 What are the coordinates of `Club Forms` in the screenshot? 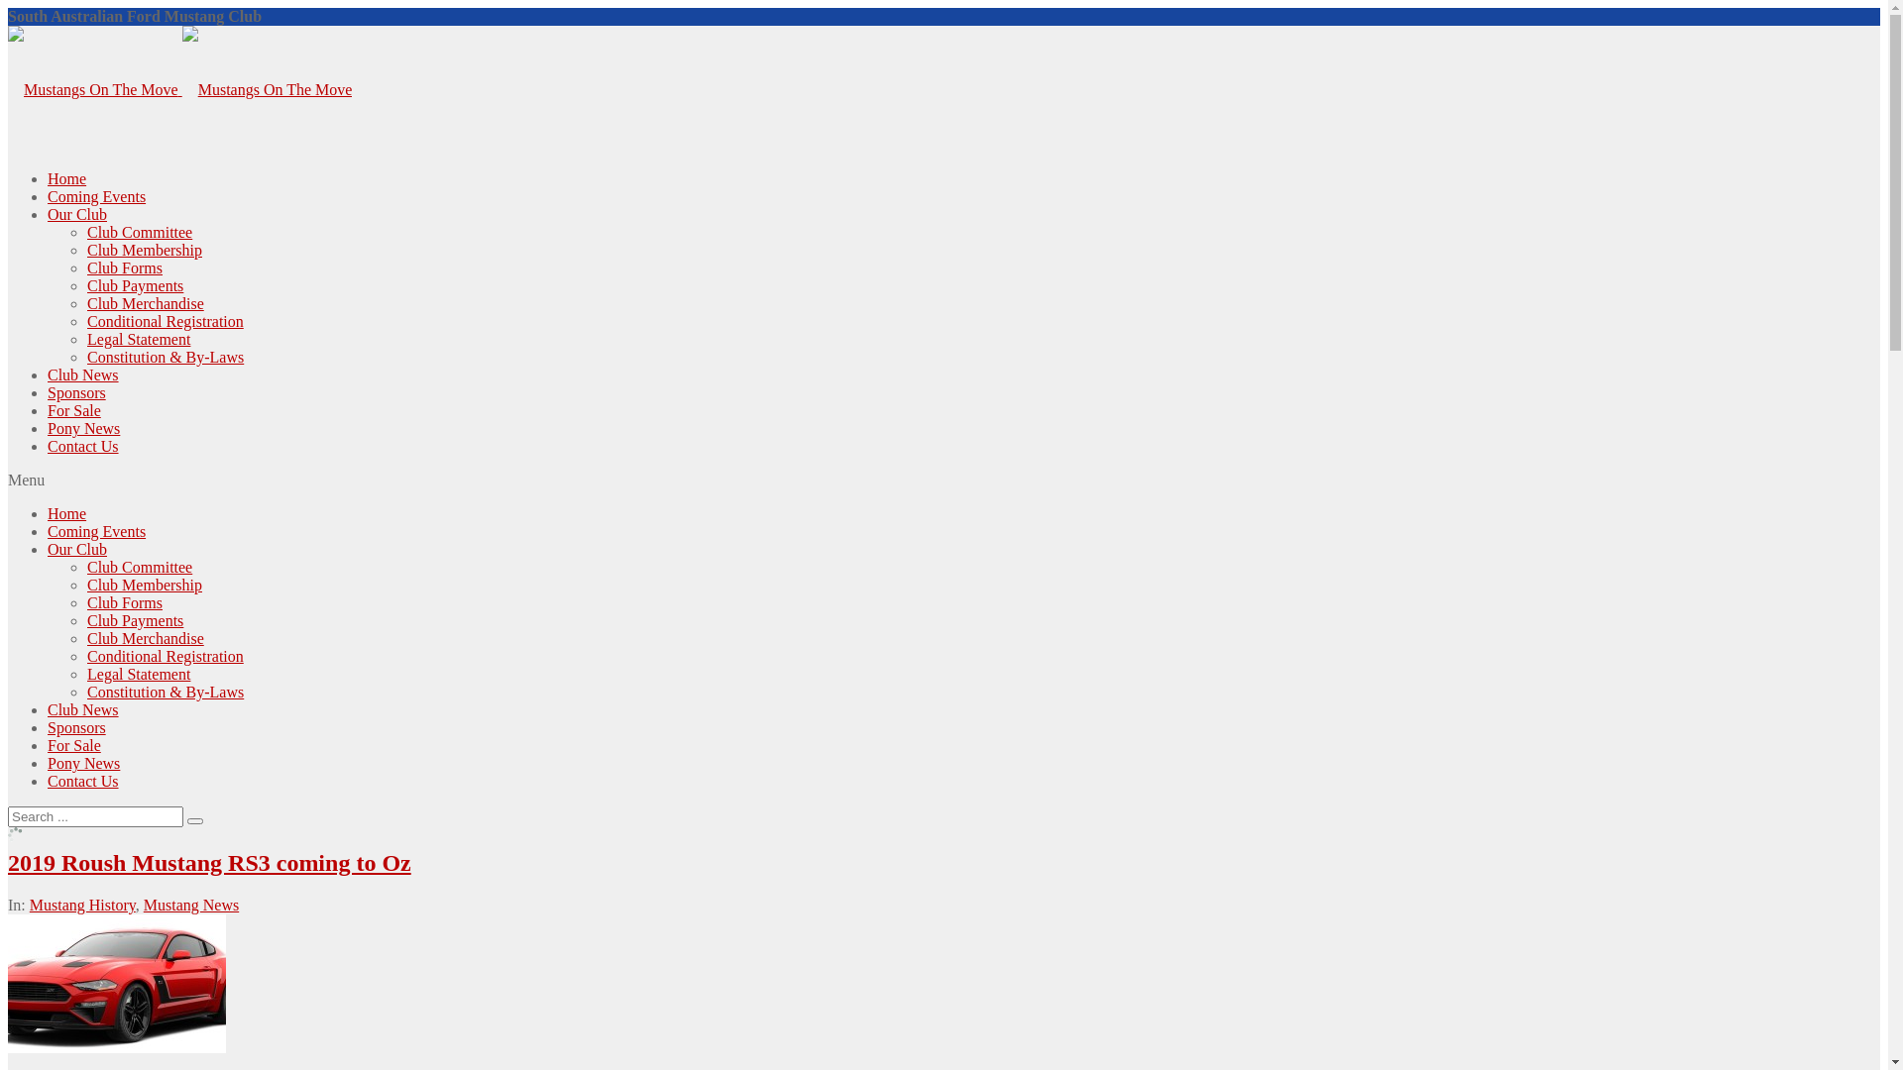 It's located at (125, 267).